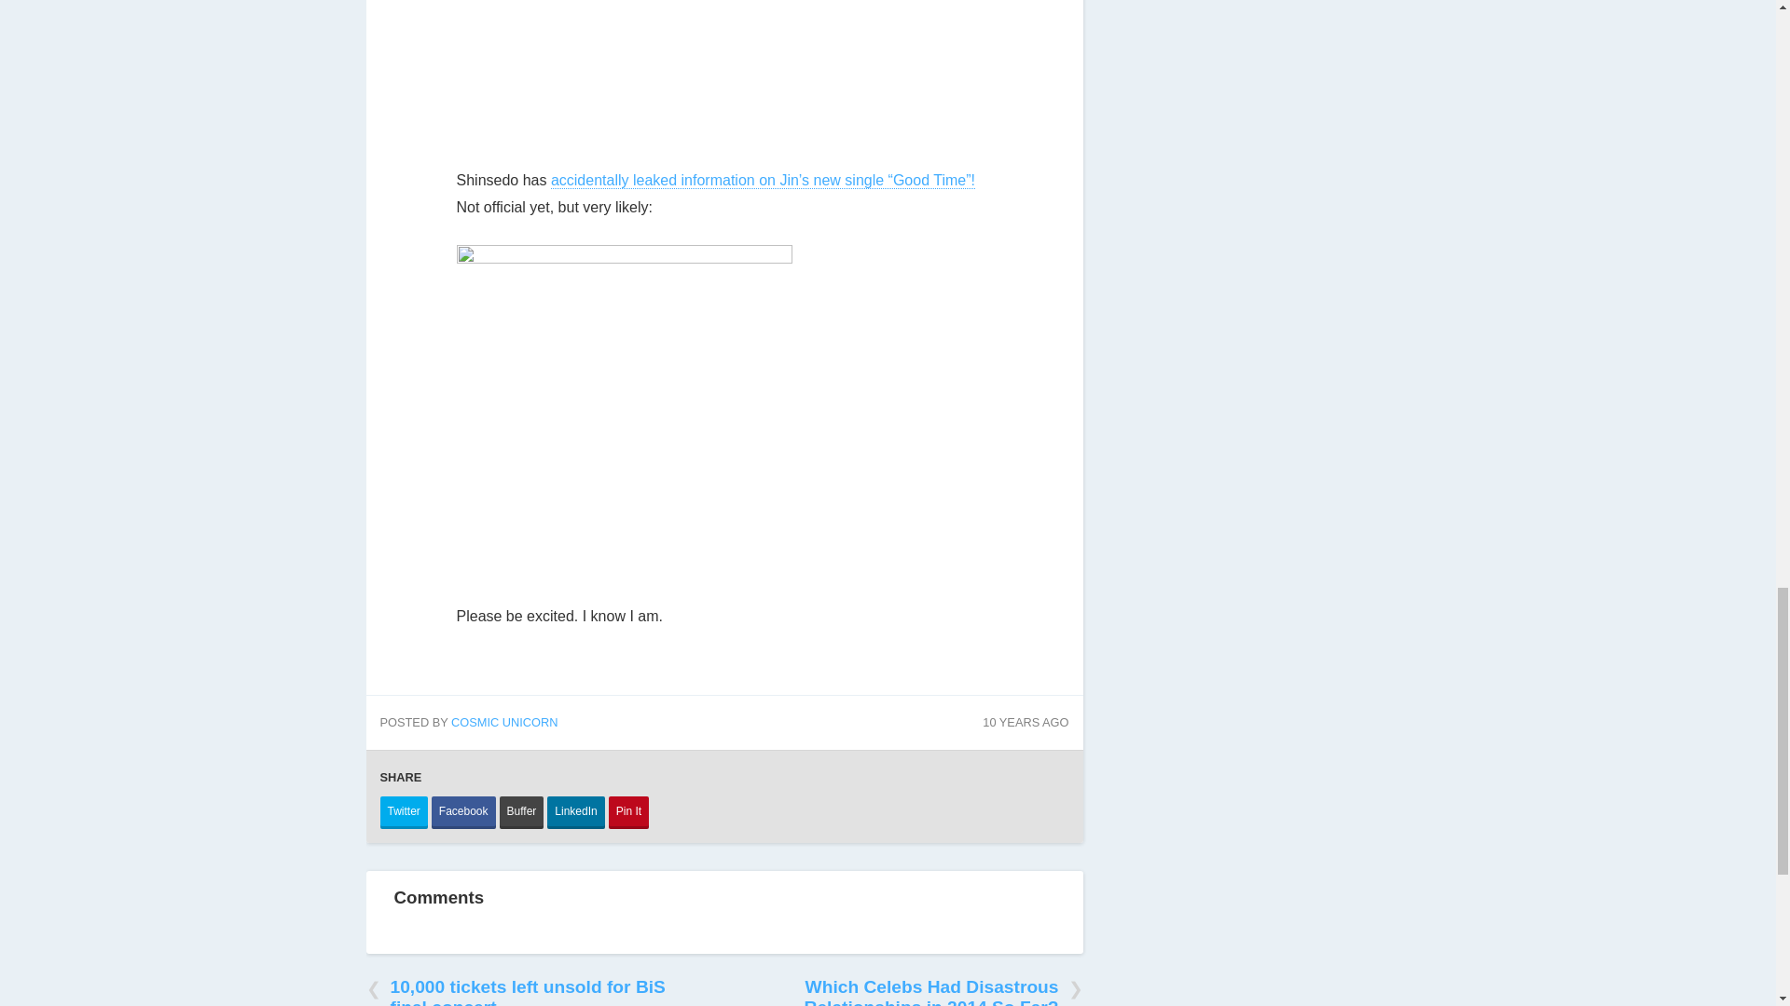 The height and width of the screenshot is (1006, 1790). What do you see at coordinates (519, 986) in the screenshot?
I see `10,000 tickets left unsold for BiS final concert` at bounding box center [519, 986].